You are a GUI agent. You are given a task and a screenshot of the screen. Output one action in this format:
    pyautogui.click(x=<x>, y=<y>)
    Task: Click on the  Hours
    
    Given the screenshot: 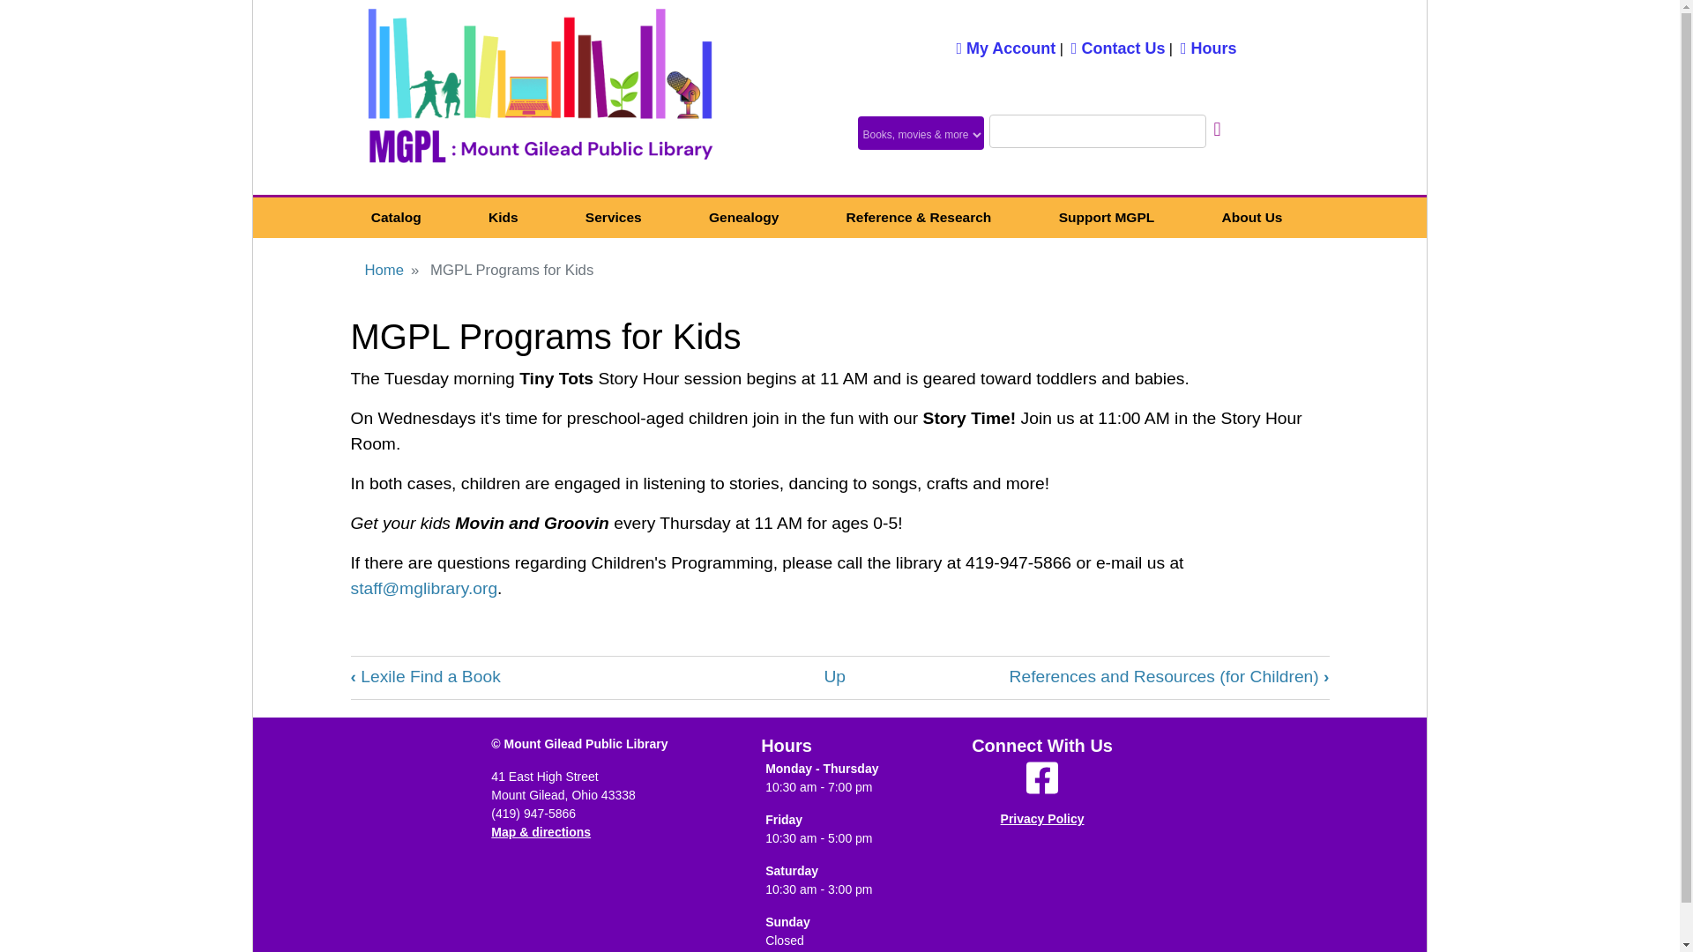 What is the action you would take?
    pyautogui.click(x=1208, y=48)
    